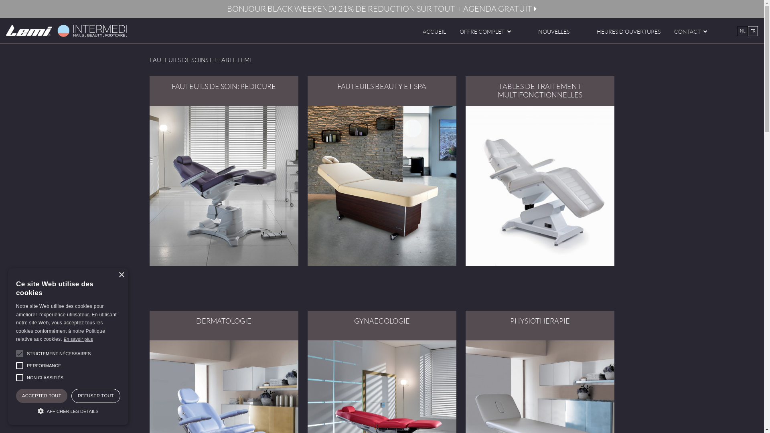 This screenshot has height=433, width=770. I want to click on FAUTEUILS BEAUTY ET SPA, so click(382, 91).